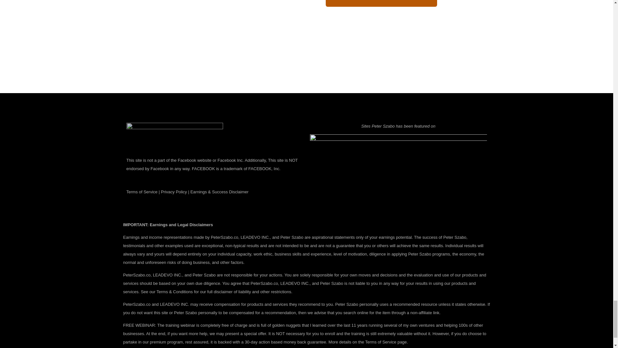 The height and width of the screenshot is (348, 618). What do you see at coordinates (174, 191) in the screenshot?
I see `Privacy Policy` at bounding box center [174, 191].